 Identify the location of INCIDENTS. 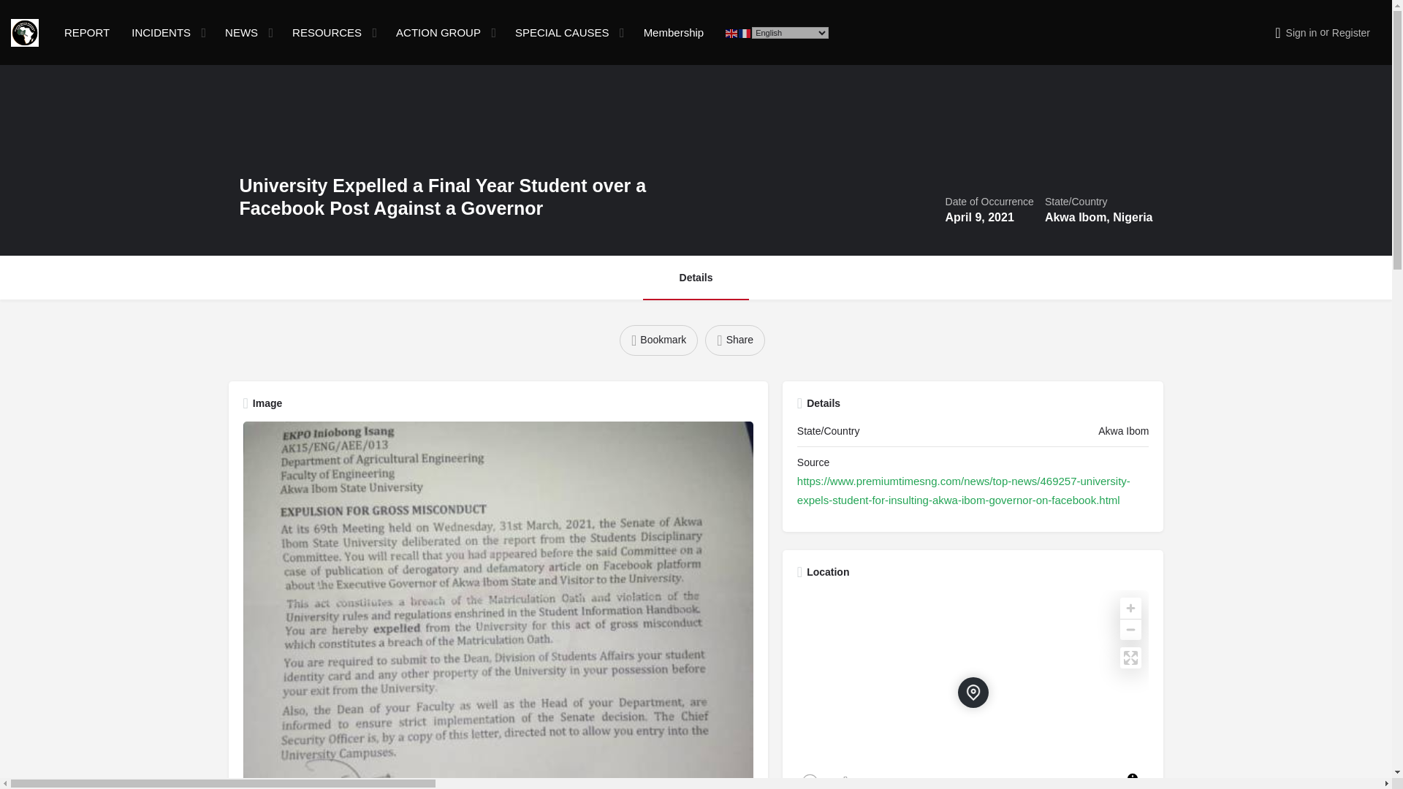
(161, 32).